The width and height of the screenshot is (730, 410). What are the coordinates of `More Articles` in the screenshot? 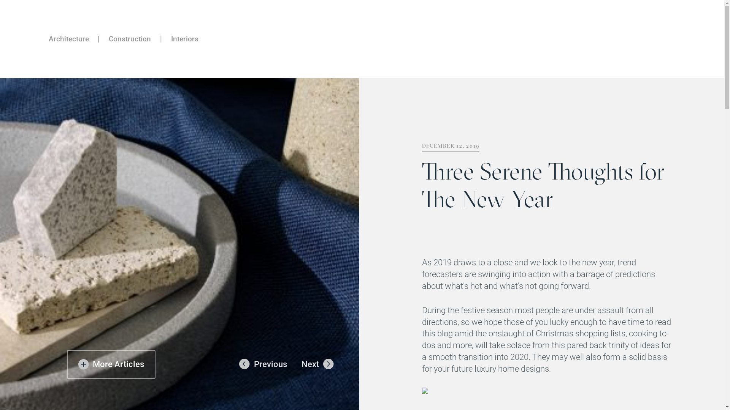 It's located at (111, 364).